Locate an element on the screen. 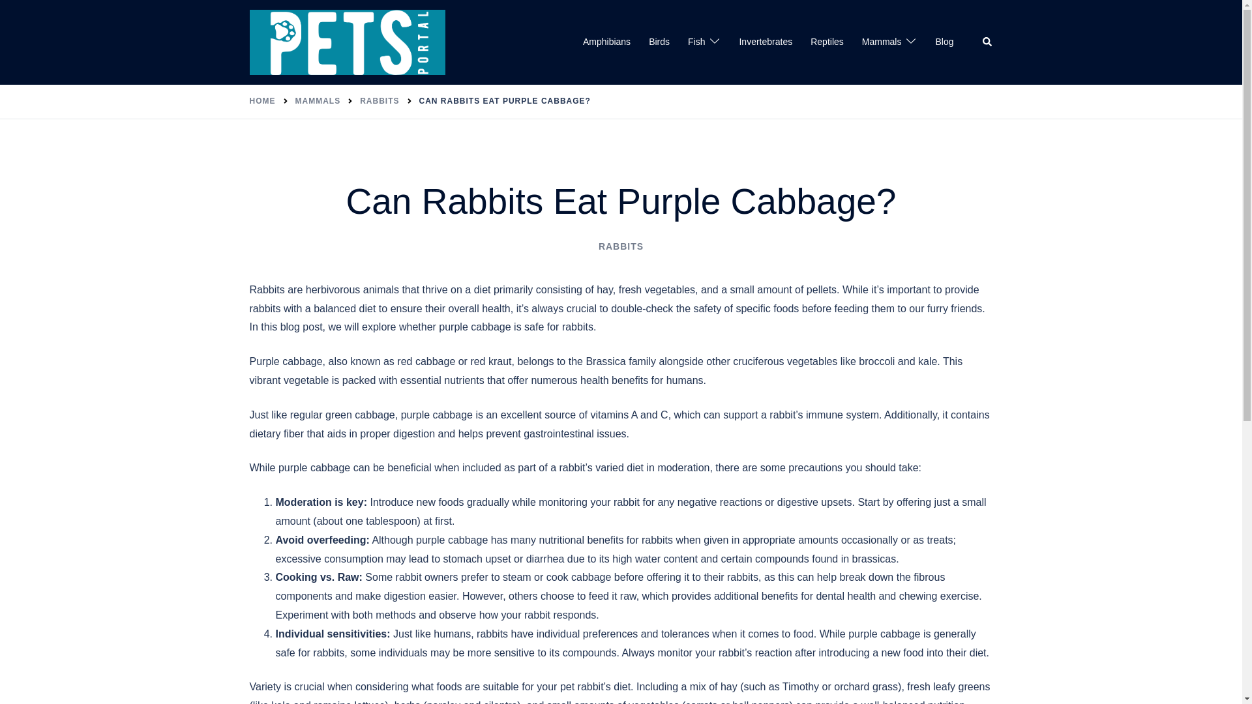  Mammals is located at coordinates (882, 42).